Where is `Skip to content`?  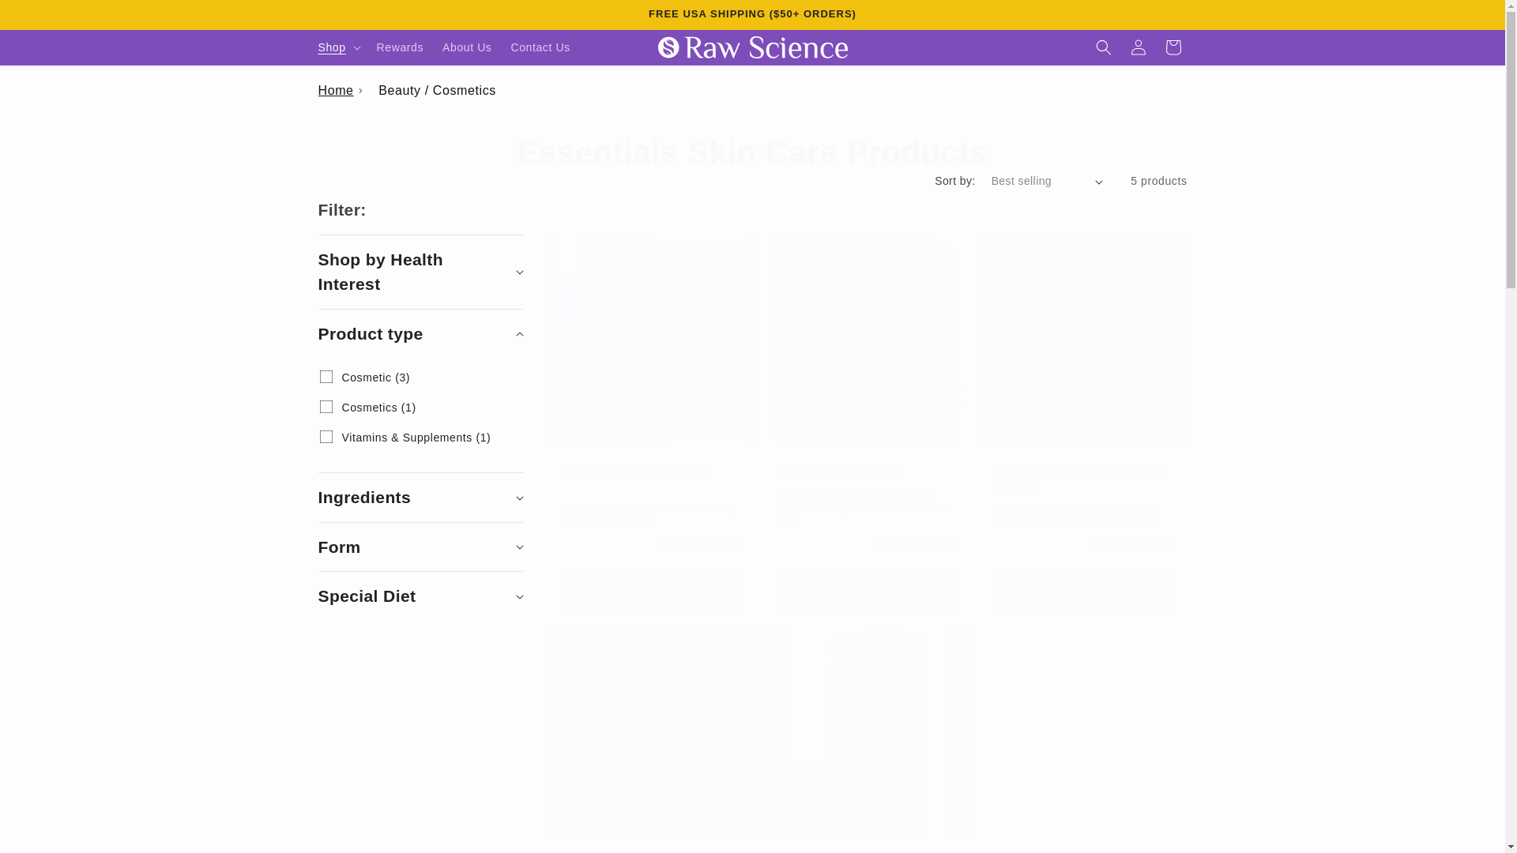
Skip to content is located at coordinates (49, 19).